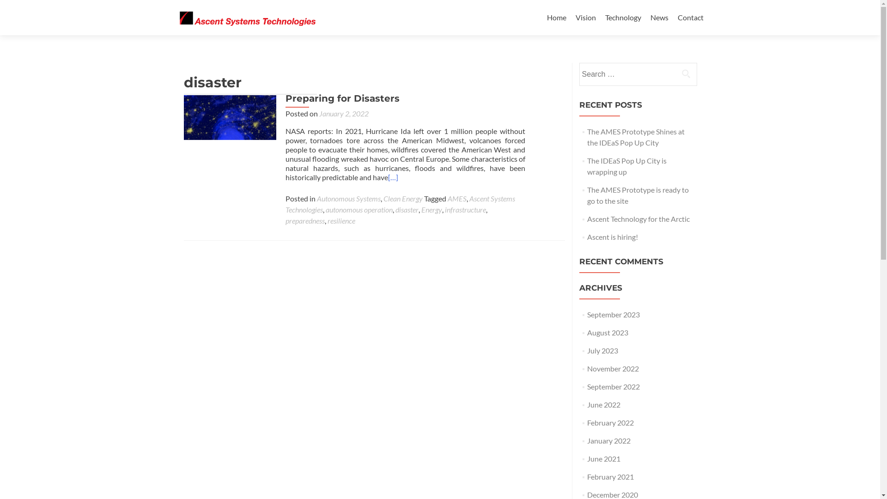 This screenshot has width=887, height=499. Describe the element at coordinates (305, 221) in the screenshot. I see `preparedness` at that location.